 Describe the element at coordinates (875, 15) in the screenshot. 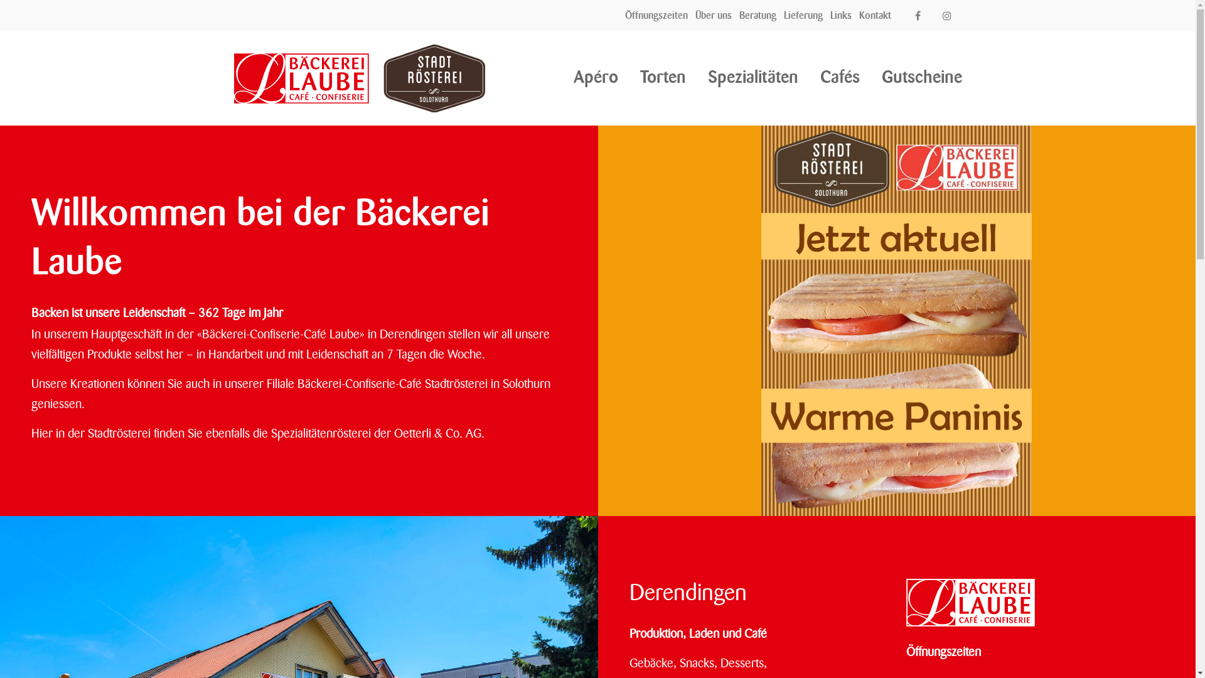

I see `Kontakt` at that location.